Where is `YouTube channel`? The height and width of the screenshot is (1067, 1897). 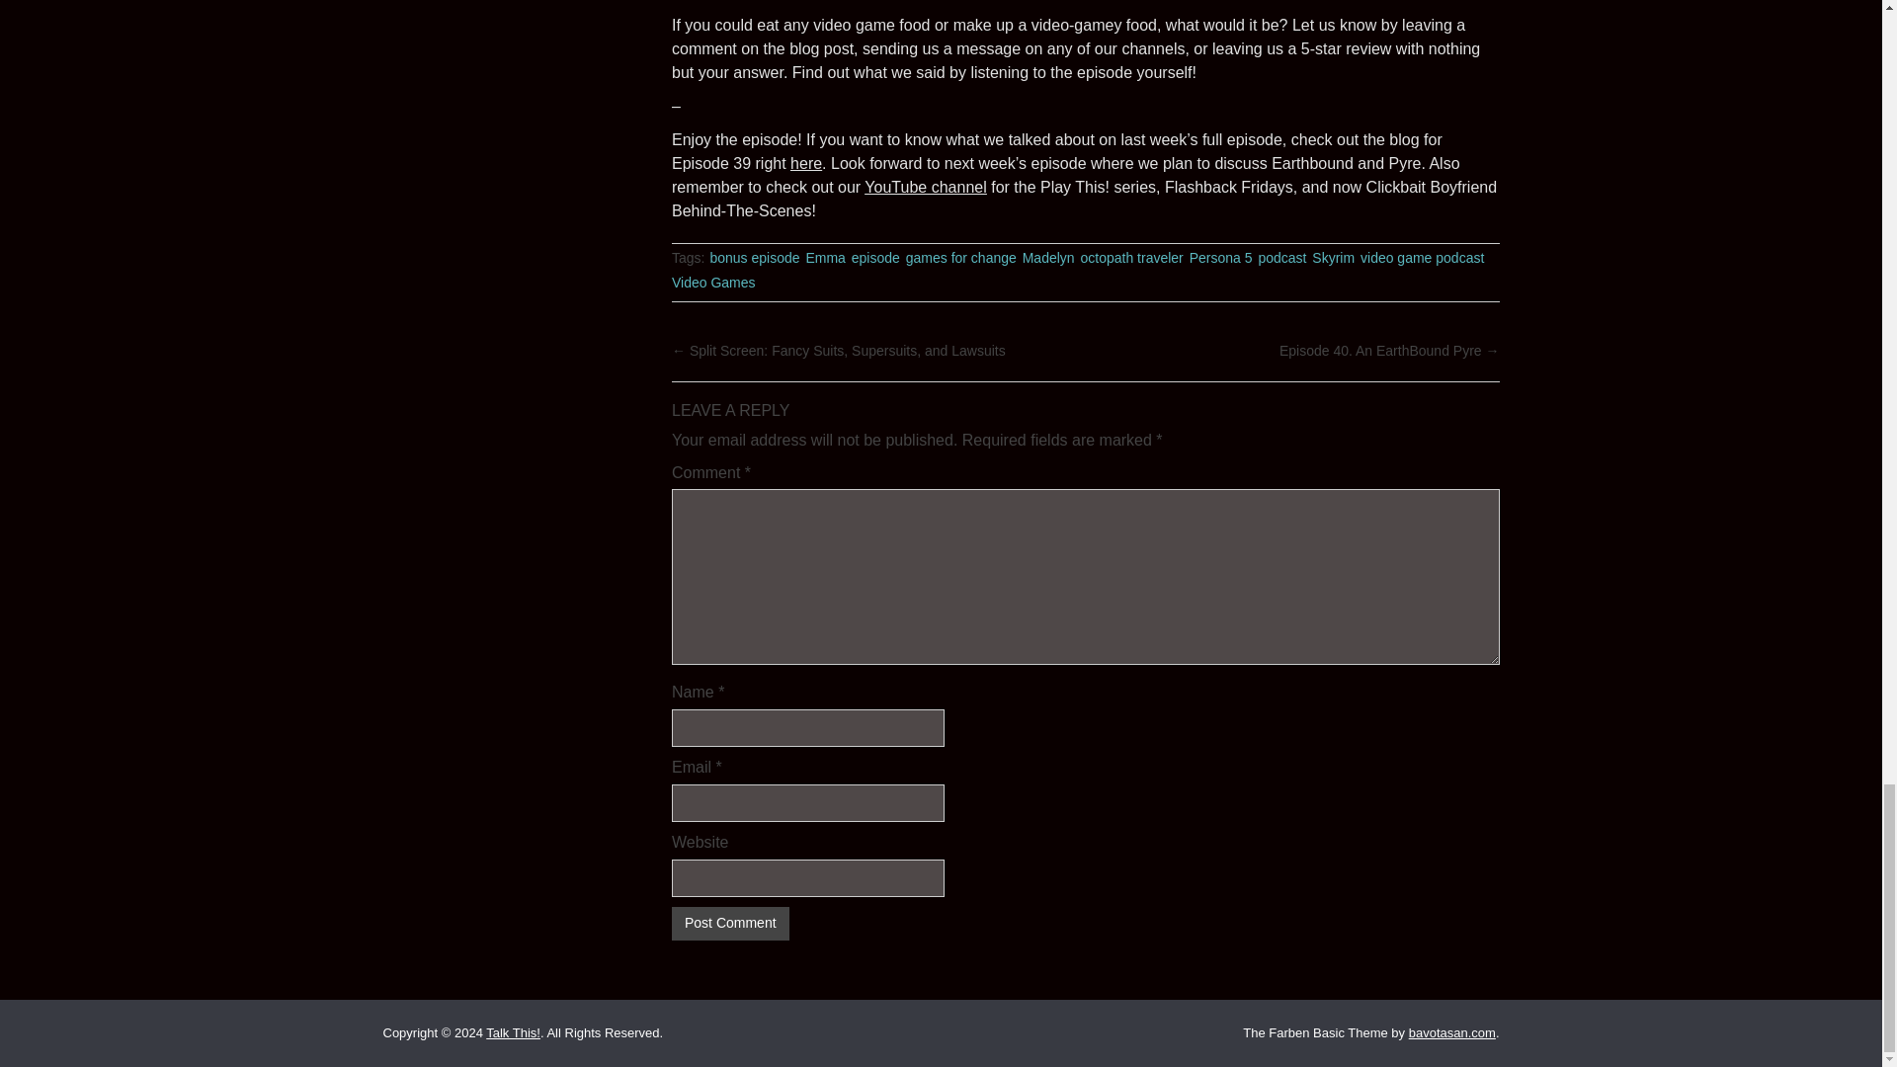 YouTube channel is located at coordinates (925, 187).